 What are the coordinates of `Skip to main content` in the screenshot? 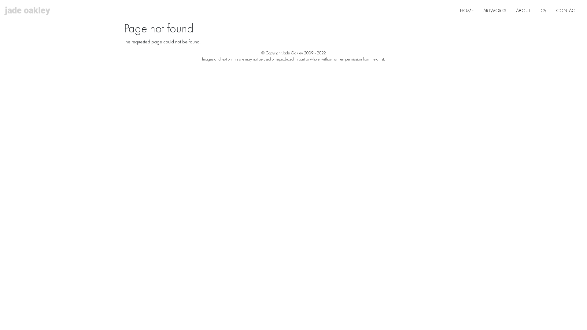 It's located at (293, 1).